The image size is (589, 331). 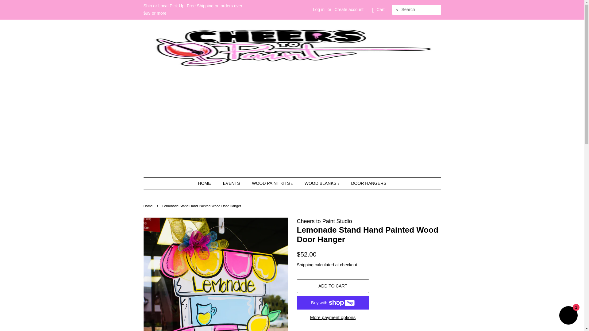 What do you see at coordinates (318, 9) in the screenshot?
I see `Log in` at bounding box center [318, 9].